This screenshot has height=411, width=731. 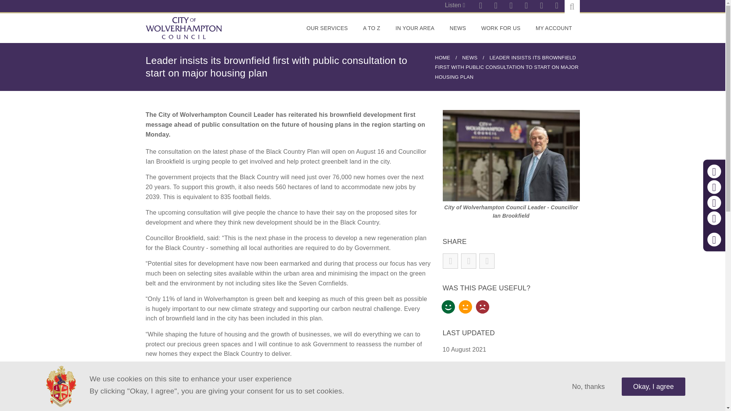 I want to click on Zoom in, so click(x=714, y=171).